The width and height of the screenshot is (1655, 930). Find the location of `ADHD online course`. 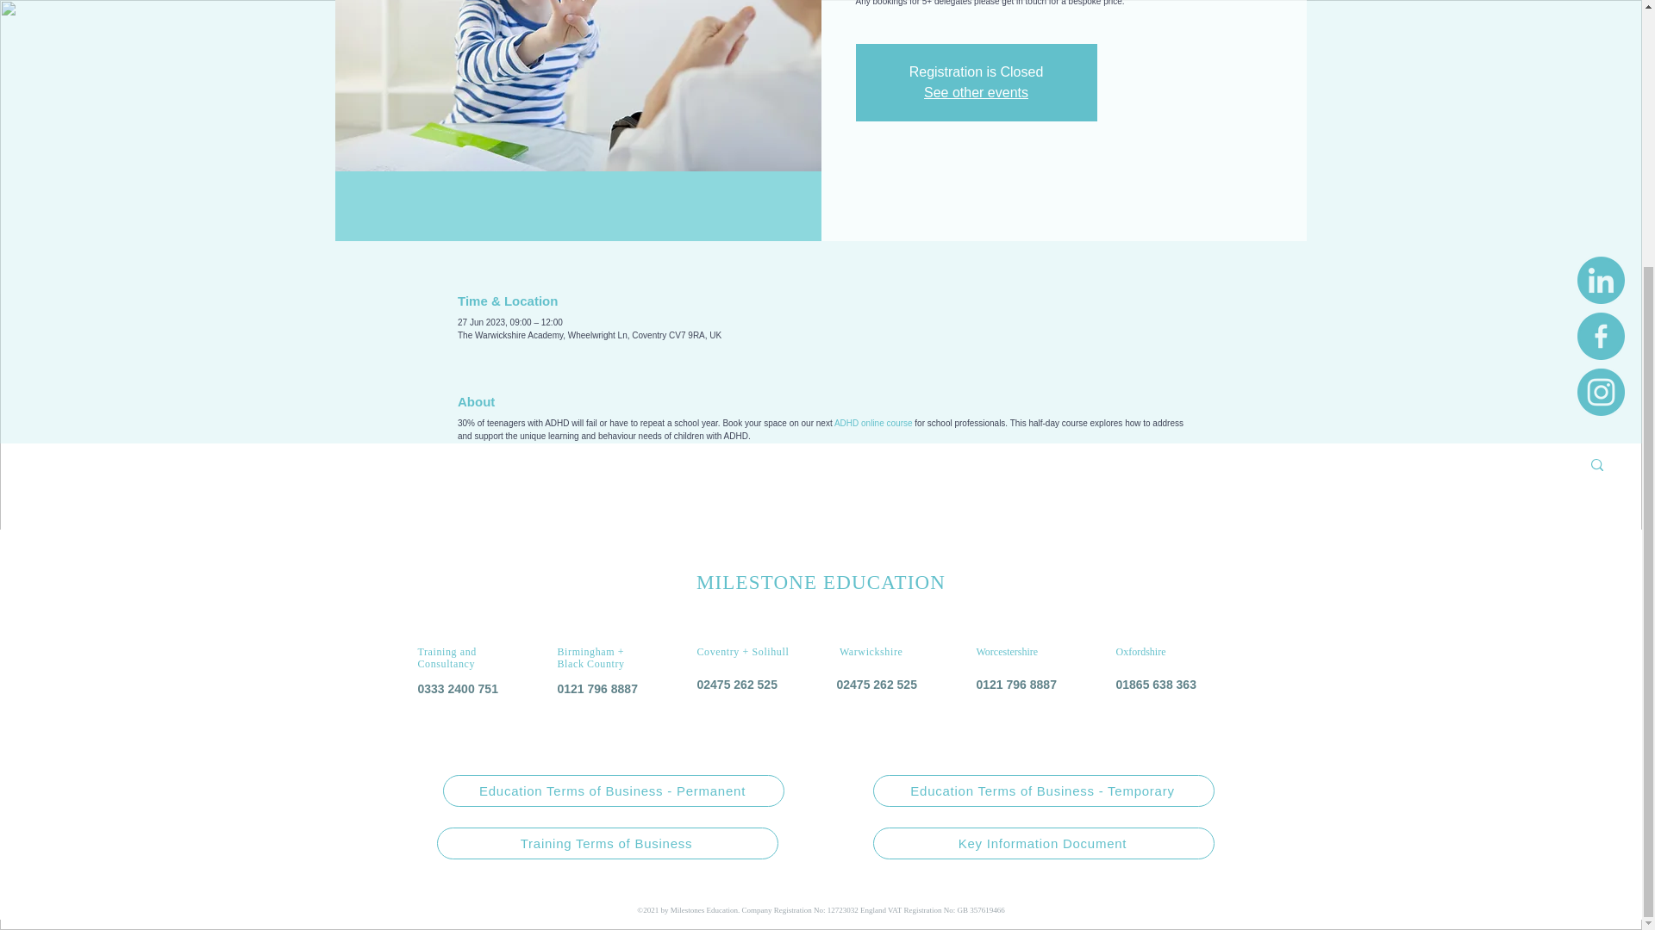

ADHD online course is located at coordinates (873, 423).